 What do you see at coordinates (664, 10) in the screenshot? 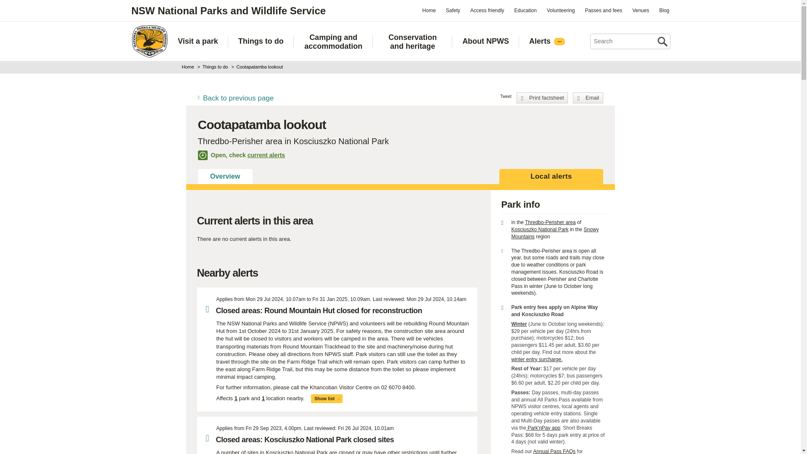
I see `Blog` at bounding box center [664, 10].